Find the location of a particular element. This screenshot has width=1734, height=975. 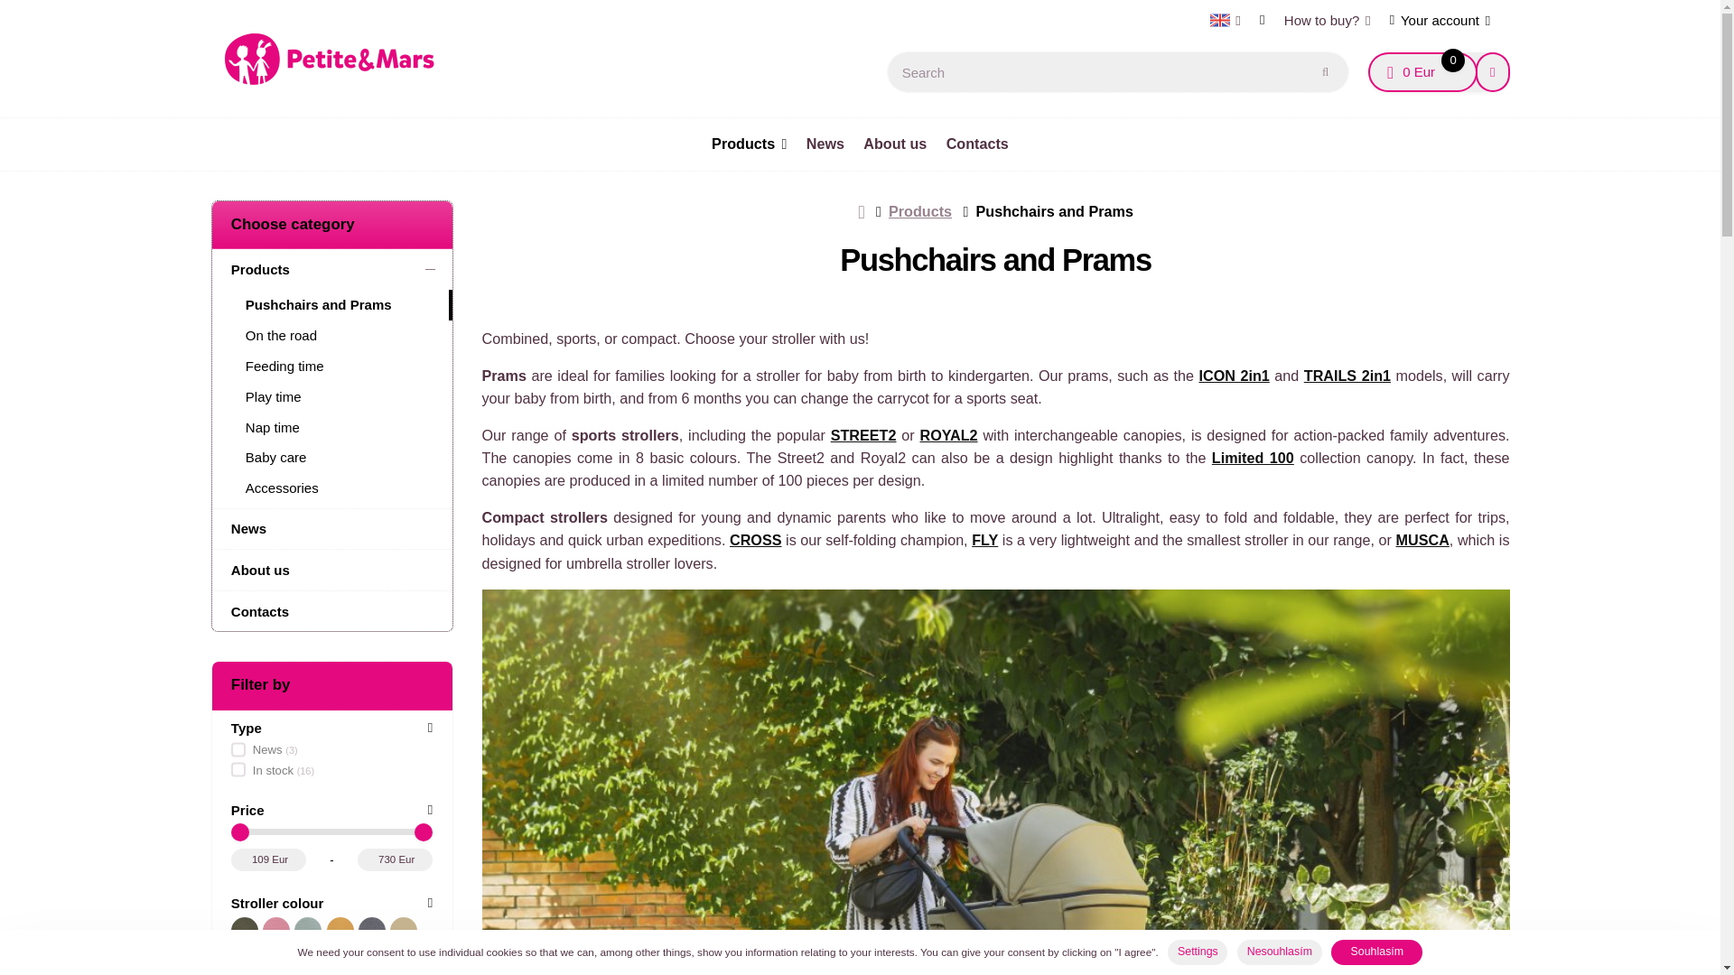

Home is located at coordinates (1422, 72).